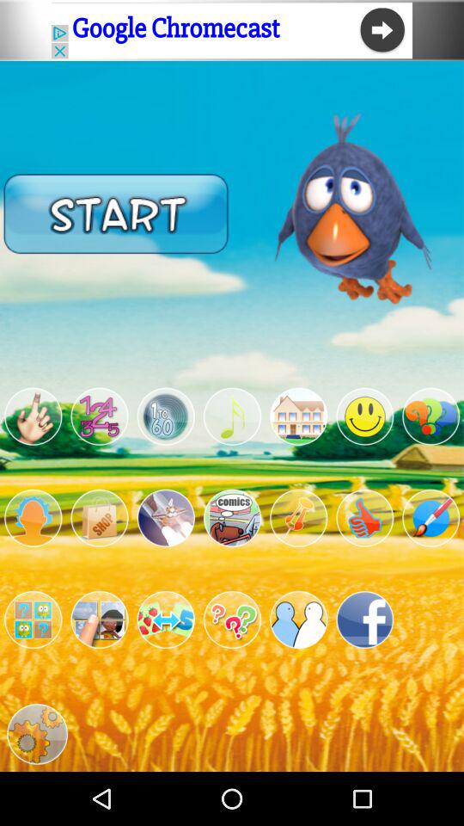 This screenshot has height=826, width=464. I want to click on settings option, so click(37, 734).